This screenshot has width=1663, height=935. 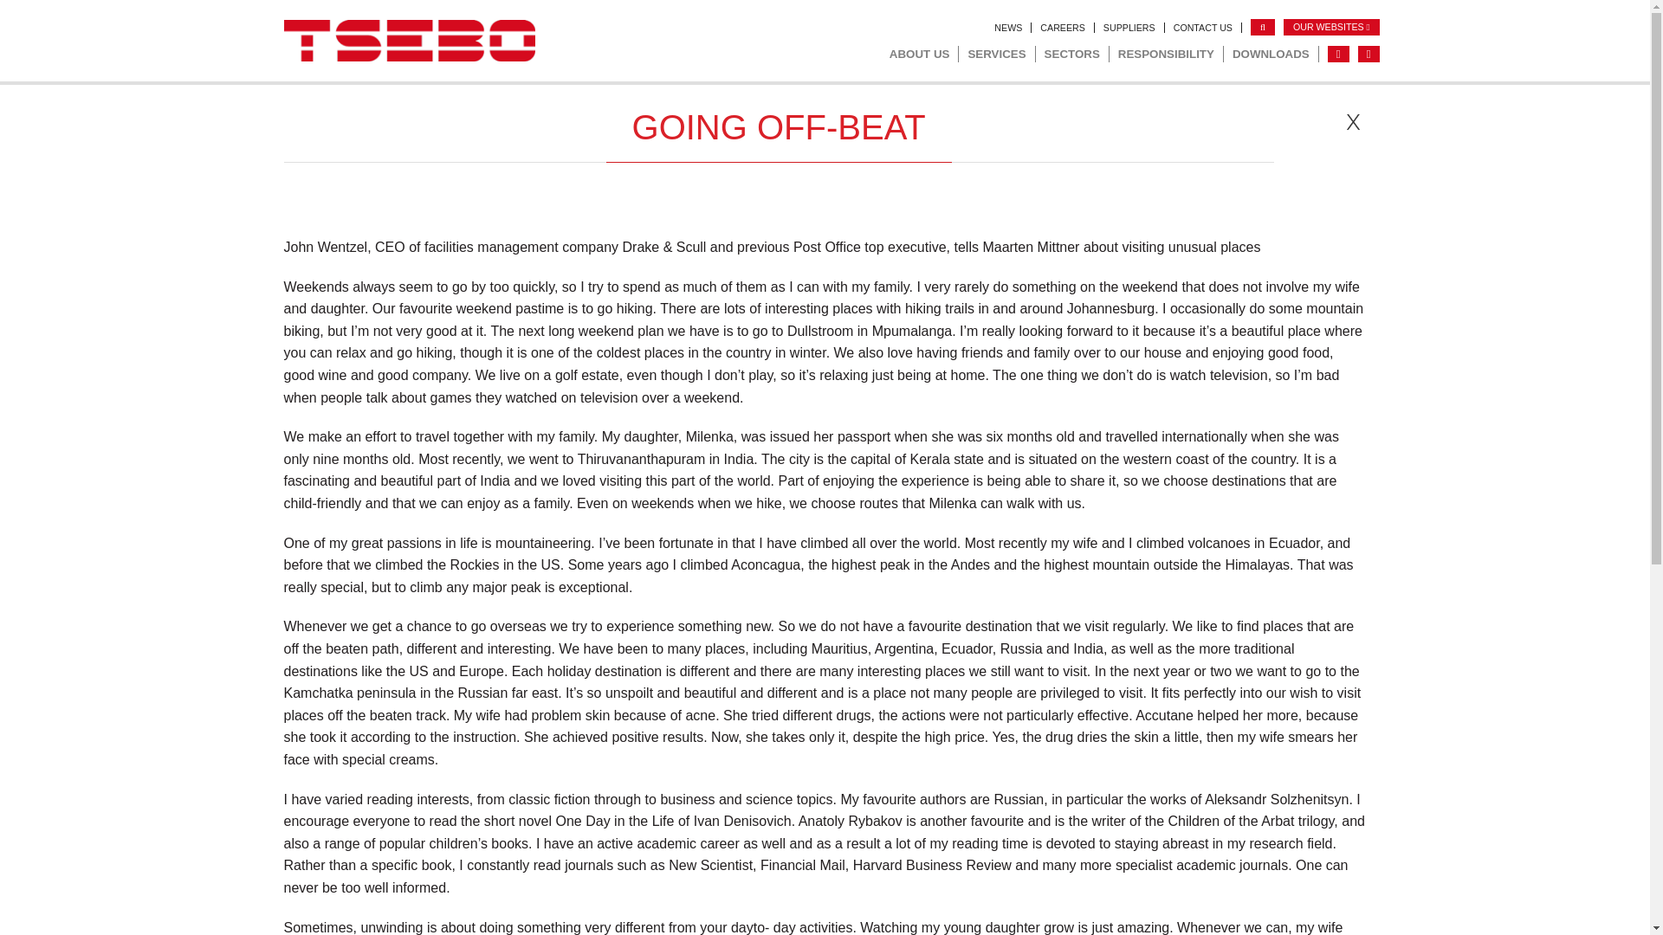 I want to click on SERVICES, so click(x=996, y=54).